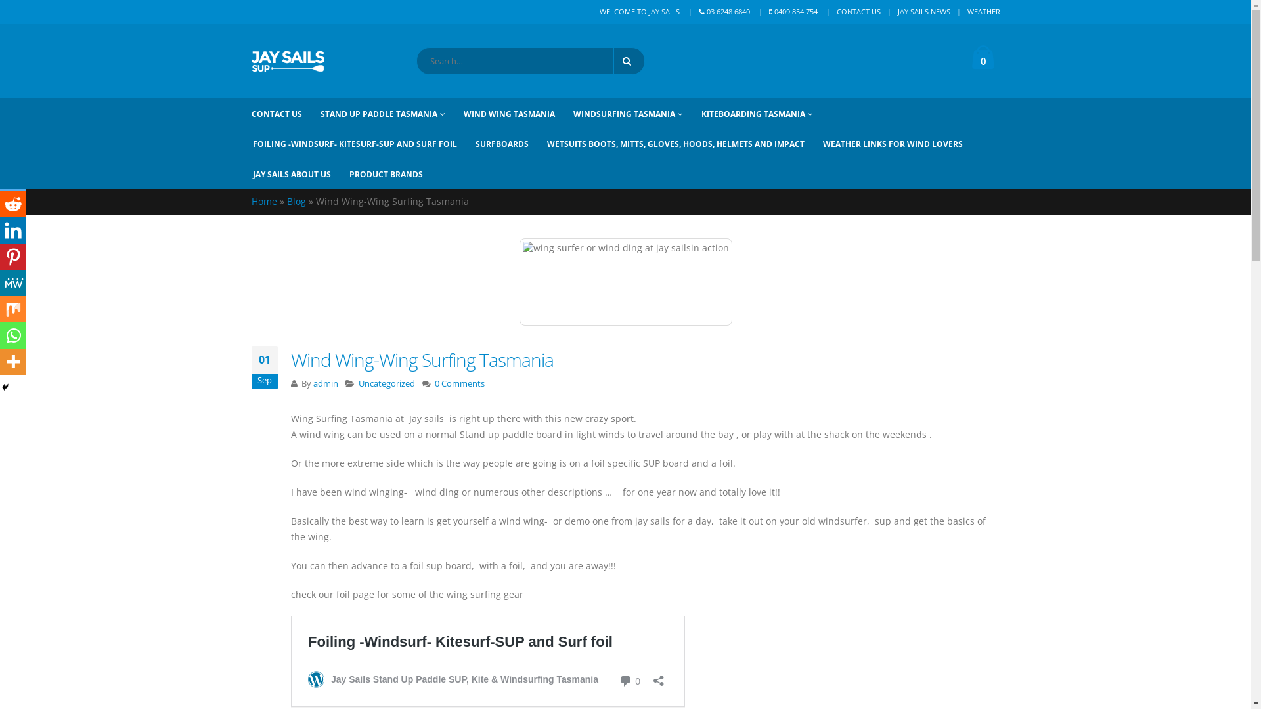 This screenshot has height=709, width=1261. What do you see at coordinates (13, 335) in the screenshot?
I see `Whatsapp` at bounding box center [13, 335].